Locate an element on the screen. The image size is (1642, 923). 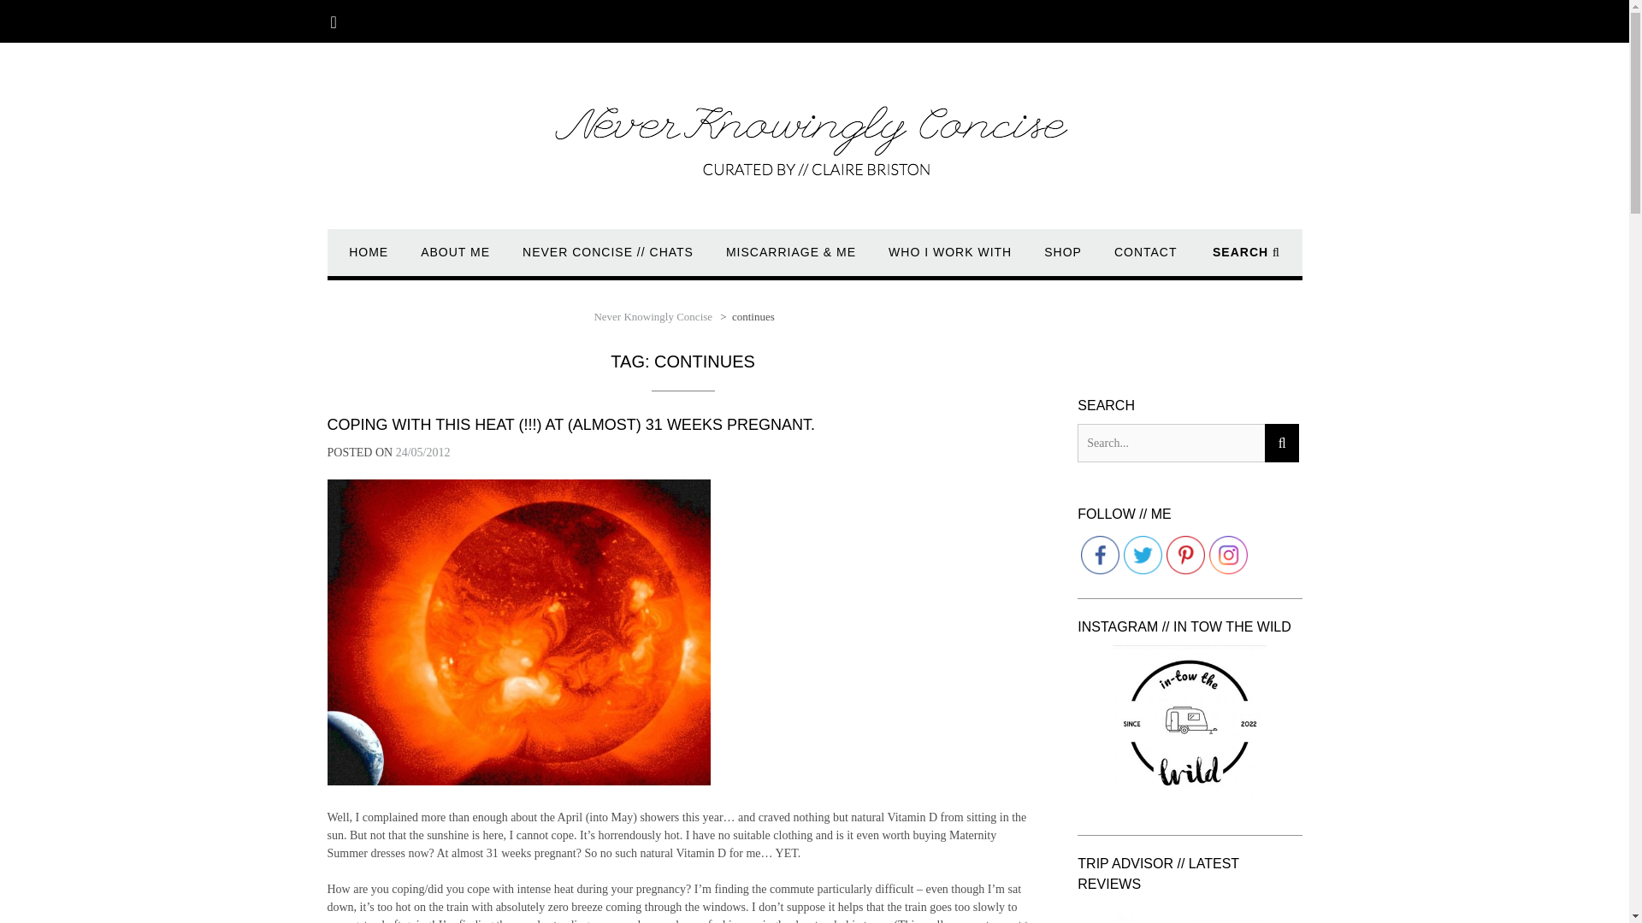
Search for: is located at coordinates (1170, 443).